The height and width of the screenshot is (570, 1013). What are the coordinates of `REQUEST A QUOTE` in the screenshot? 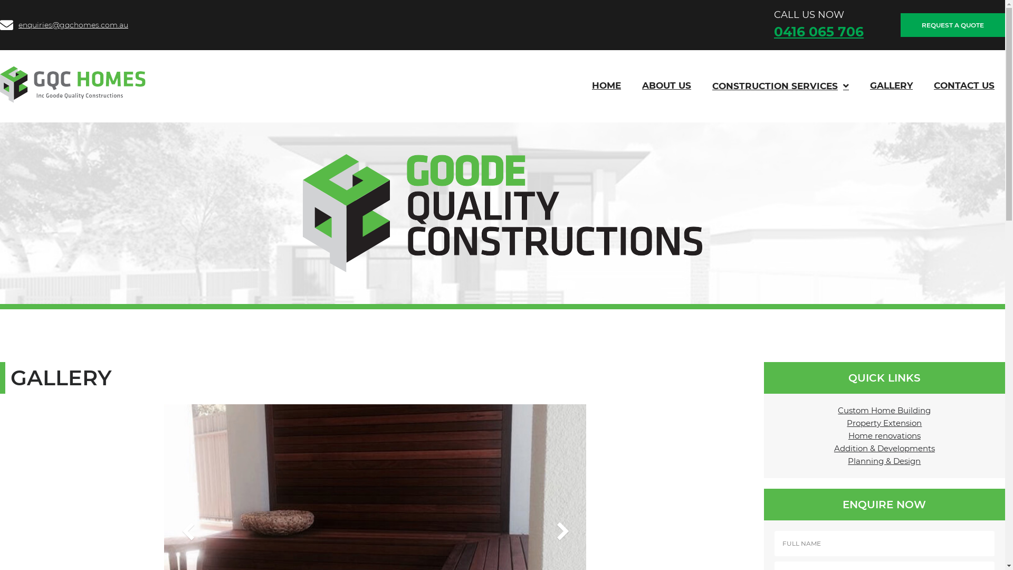 It's located at (953, 25).